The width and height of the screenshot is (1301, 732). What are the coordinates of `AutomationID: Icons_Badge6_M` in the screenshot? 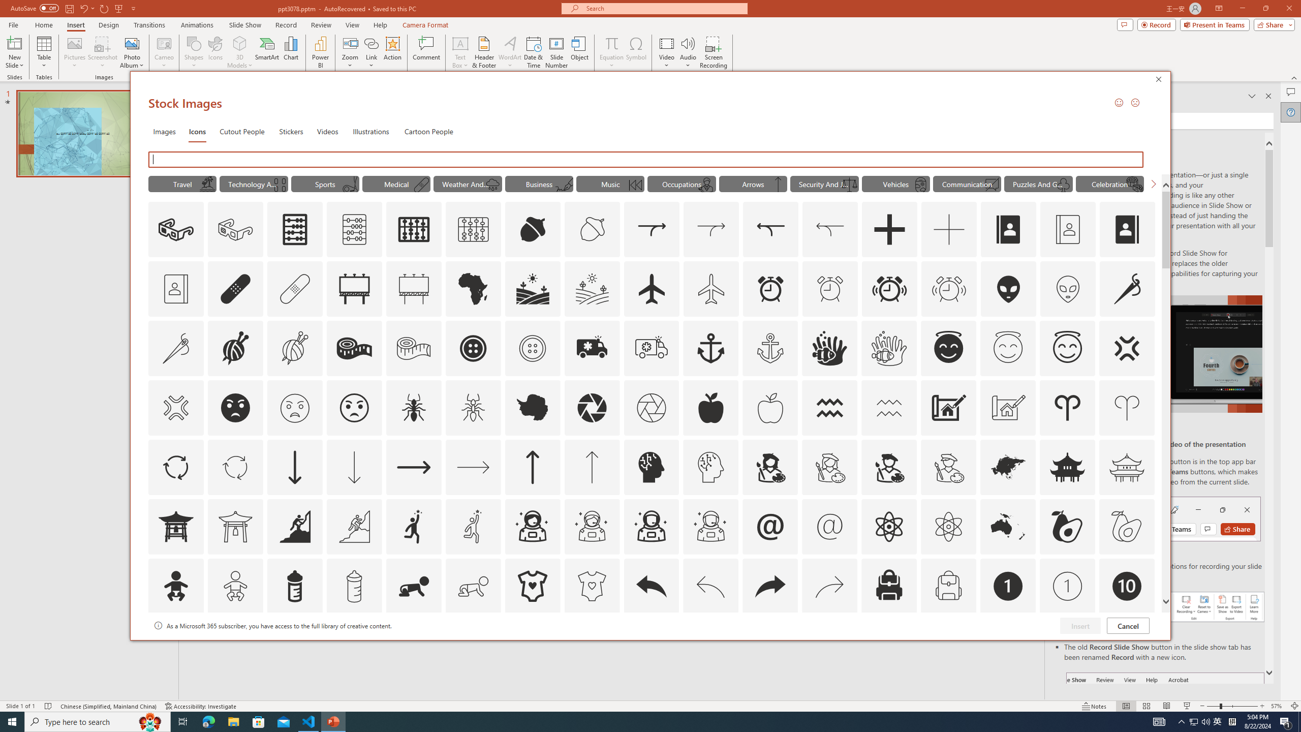 It's located at (770, 646).